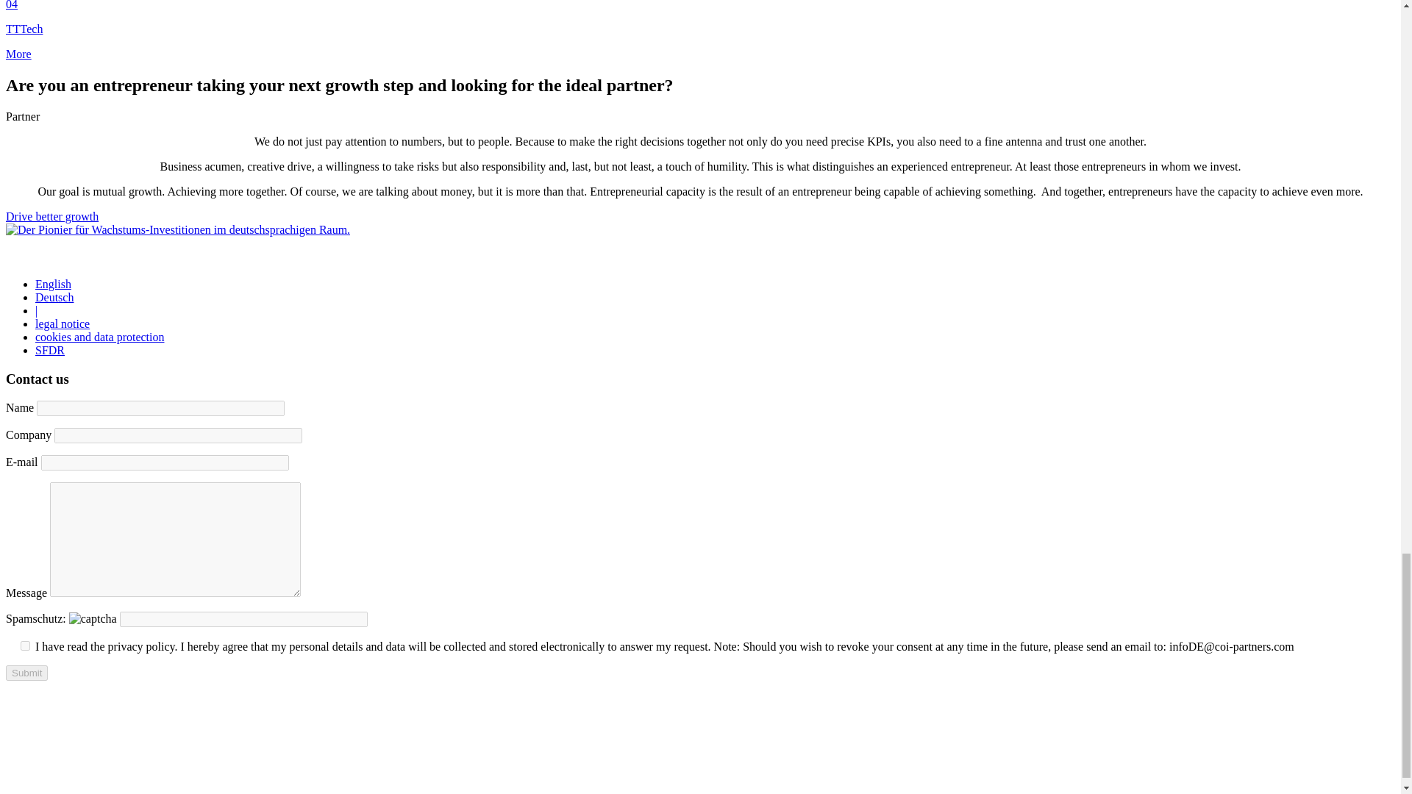 Image resolution: width=1412 pixels, height=794 pixels. Describe the element at coordinates (53, 284) in the screenshot. I see `English` at that location.